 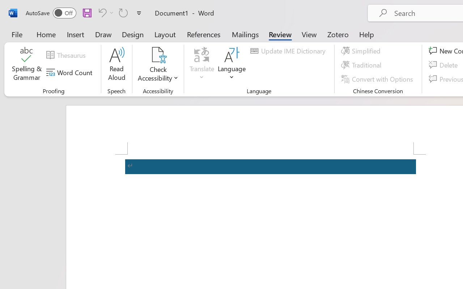 What do you see at coordinates (158, 55) in the screenshot?
I see `Check Accessibility` at bounding box center [158, 55].